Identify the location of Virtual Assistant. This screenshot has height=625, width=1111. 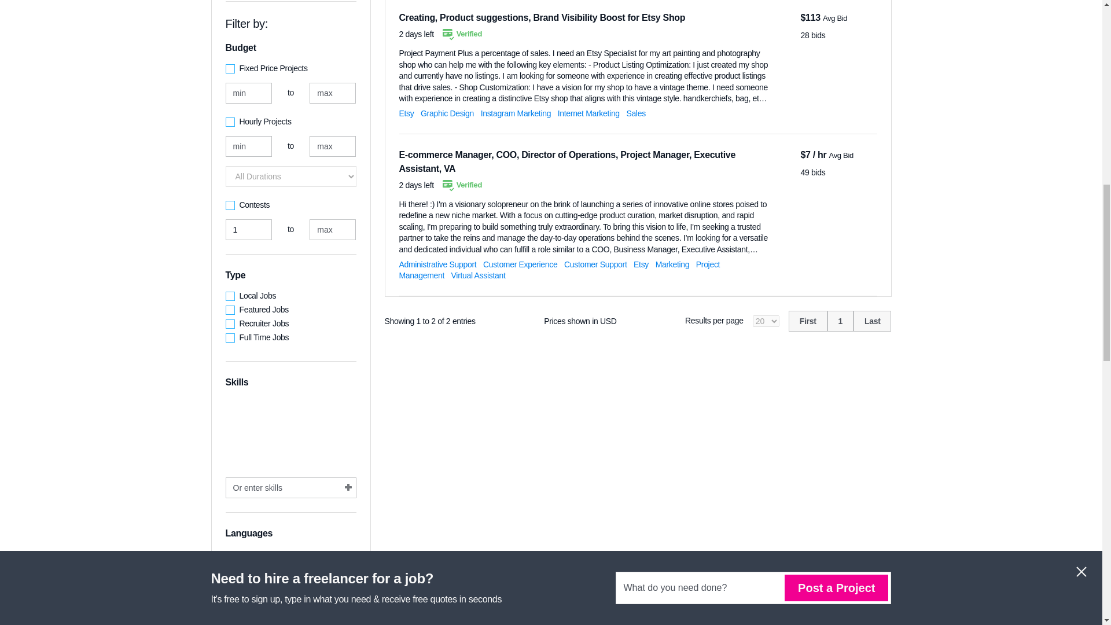
(478, 275).